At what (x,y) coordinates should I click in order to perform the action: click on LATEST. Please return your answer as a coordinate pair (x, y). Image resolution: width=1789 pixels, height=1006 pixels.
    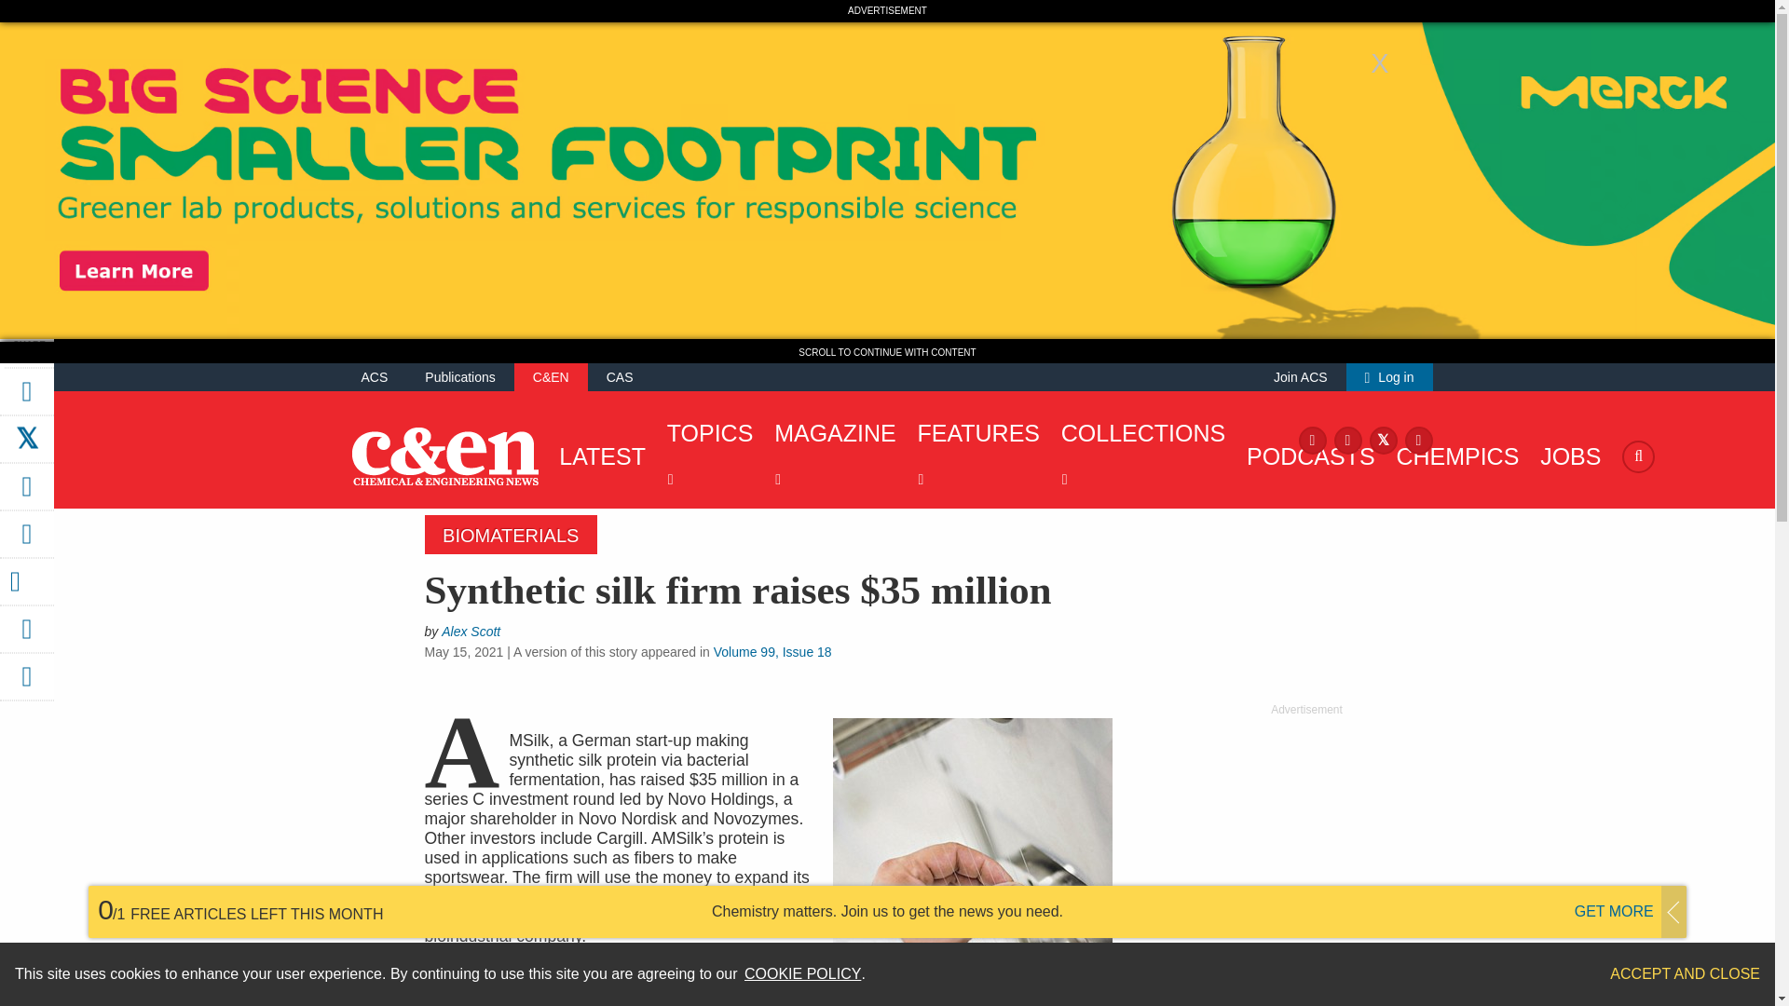
    Looking at the image, I should click on (597, 456).